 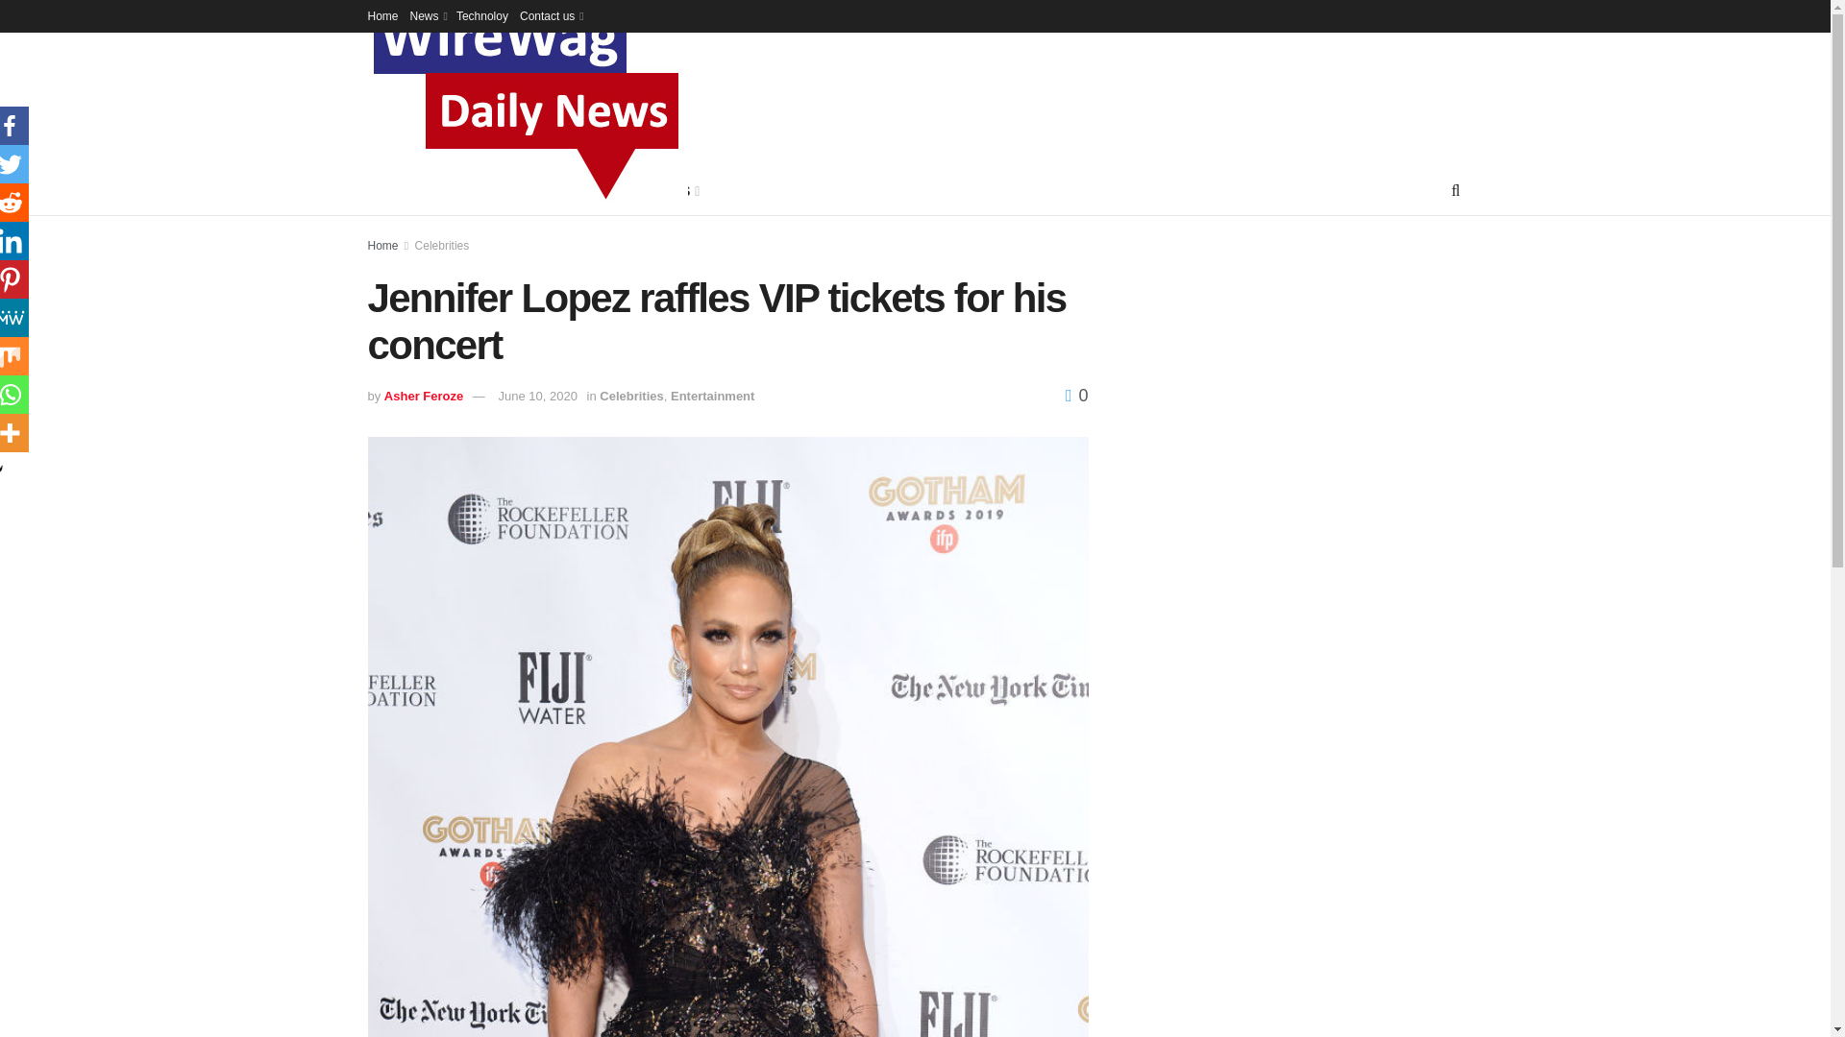 I want to click on Twitter, so click(x=14, y=164).